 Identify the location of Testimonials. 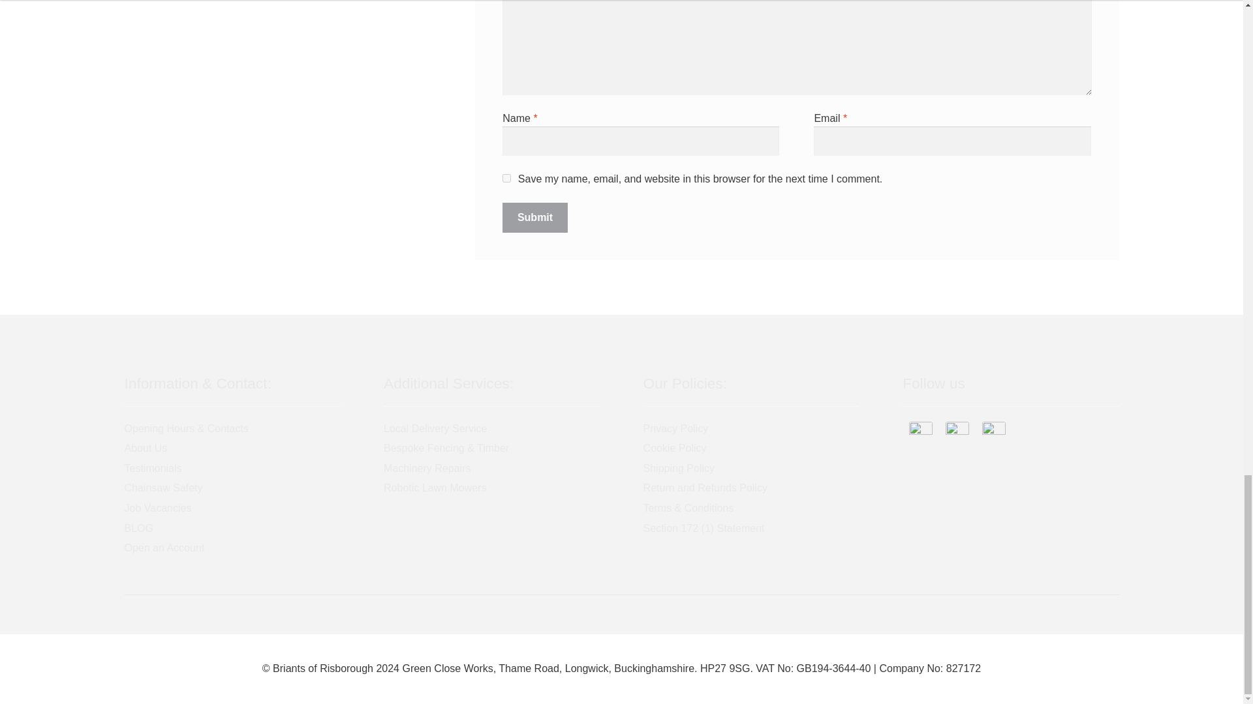
(153, 468).